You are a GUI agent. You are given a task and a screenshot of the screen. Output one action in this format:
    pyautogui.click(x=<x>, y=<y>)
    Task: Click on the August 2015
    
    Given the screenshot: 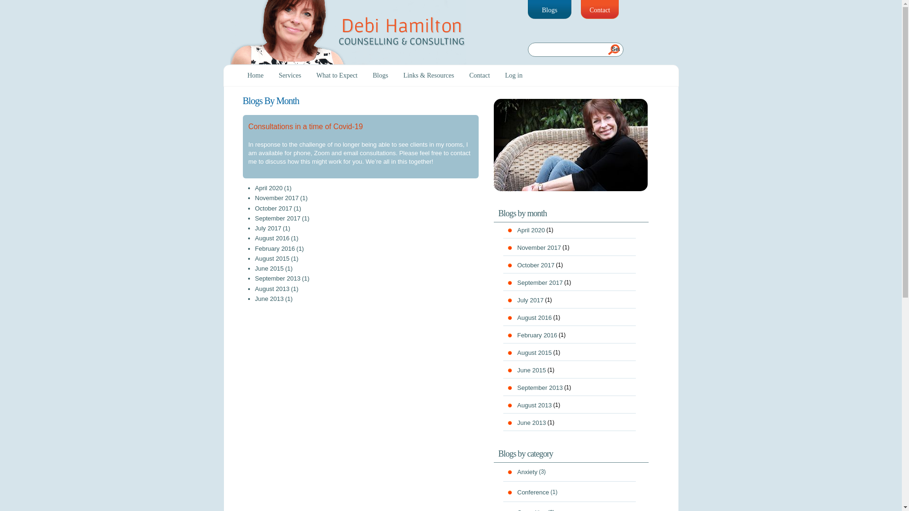 What is the action you would take?
    pyautogui.click(x=535, y=353)
    